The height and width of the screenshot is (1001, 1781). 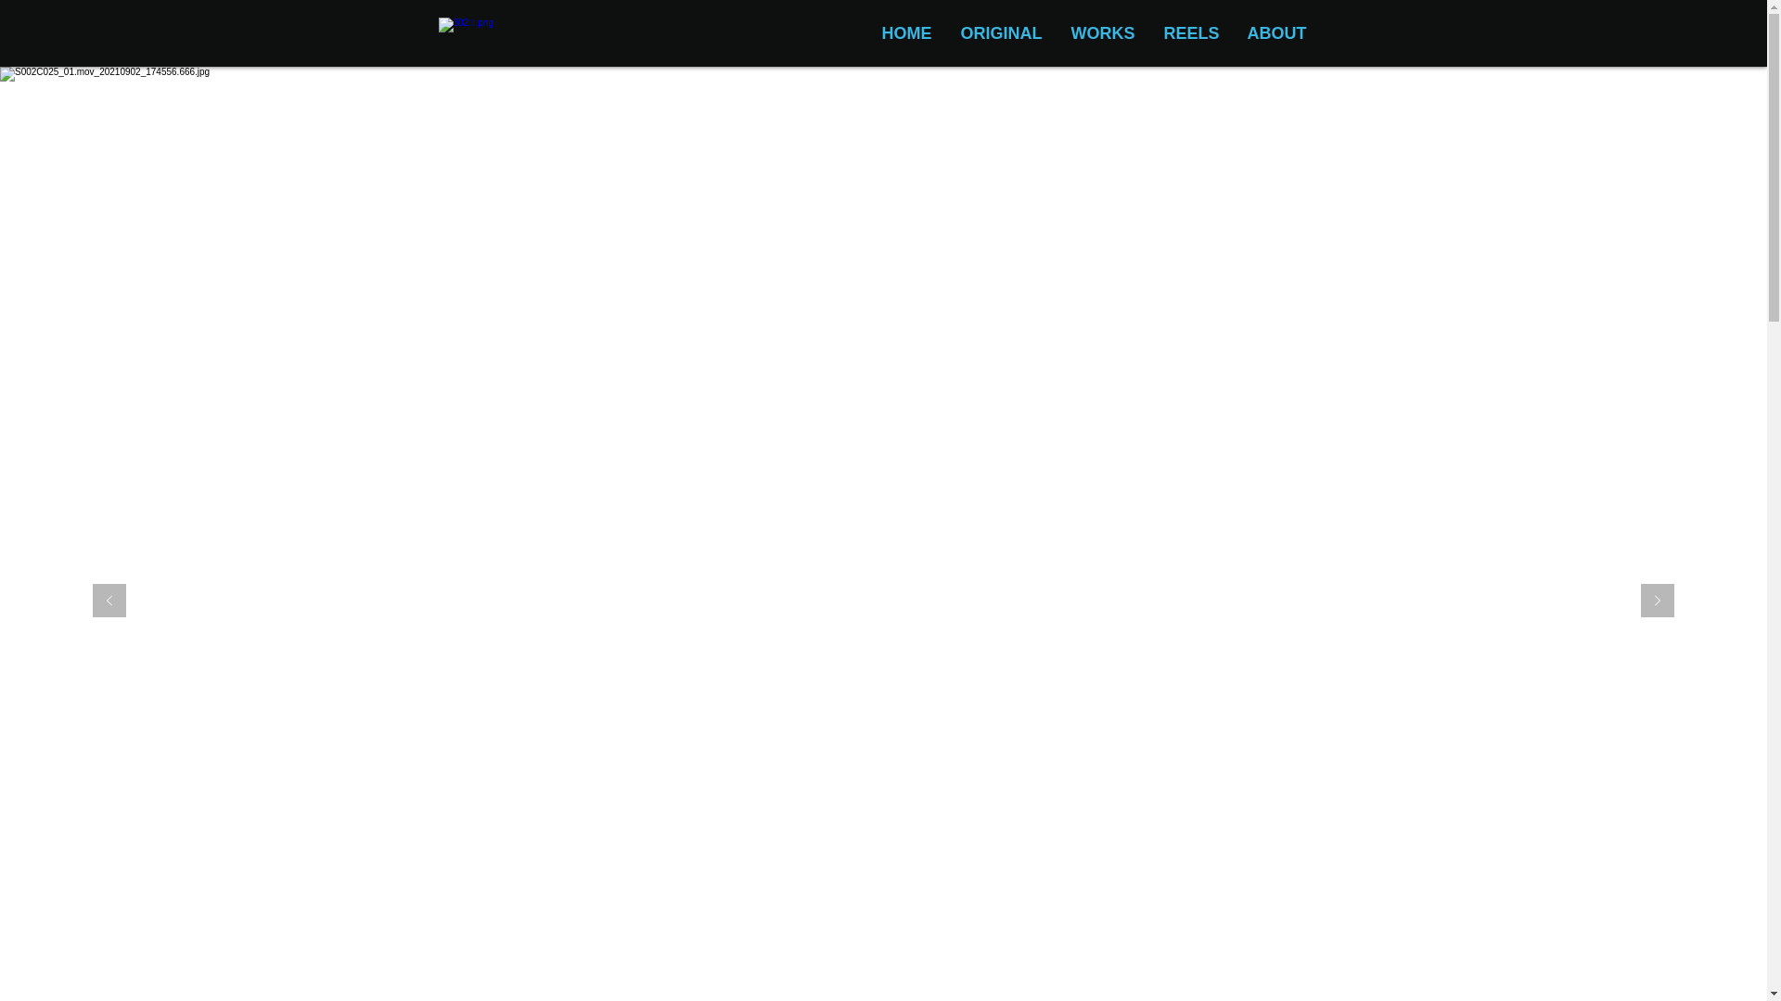 What do you see at coordinates (1102, 33) in the screenshot?
I see `WORKS` at bounding box center [1102, 33].